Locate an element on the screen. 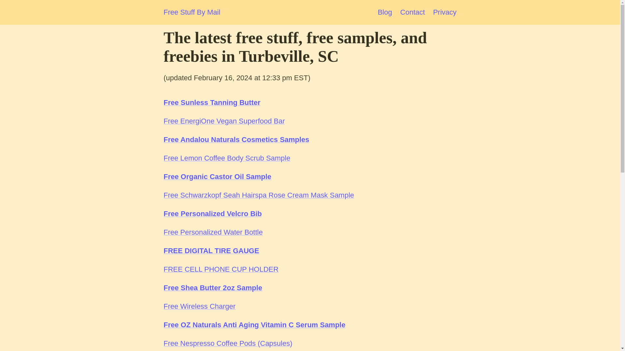 Image resolution: width=625 pixels, height=351 pixels. Free Sunless Tanning Butter is located at coordinates (212, 103).